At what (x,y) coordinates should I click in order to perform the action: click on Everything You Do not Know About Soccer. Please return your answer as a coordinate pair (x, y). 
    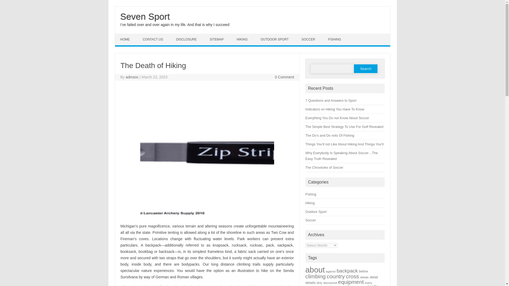
    Looking at the image, I should click on (337, 118).